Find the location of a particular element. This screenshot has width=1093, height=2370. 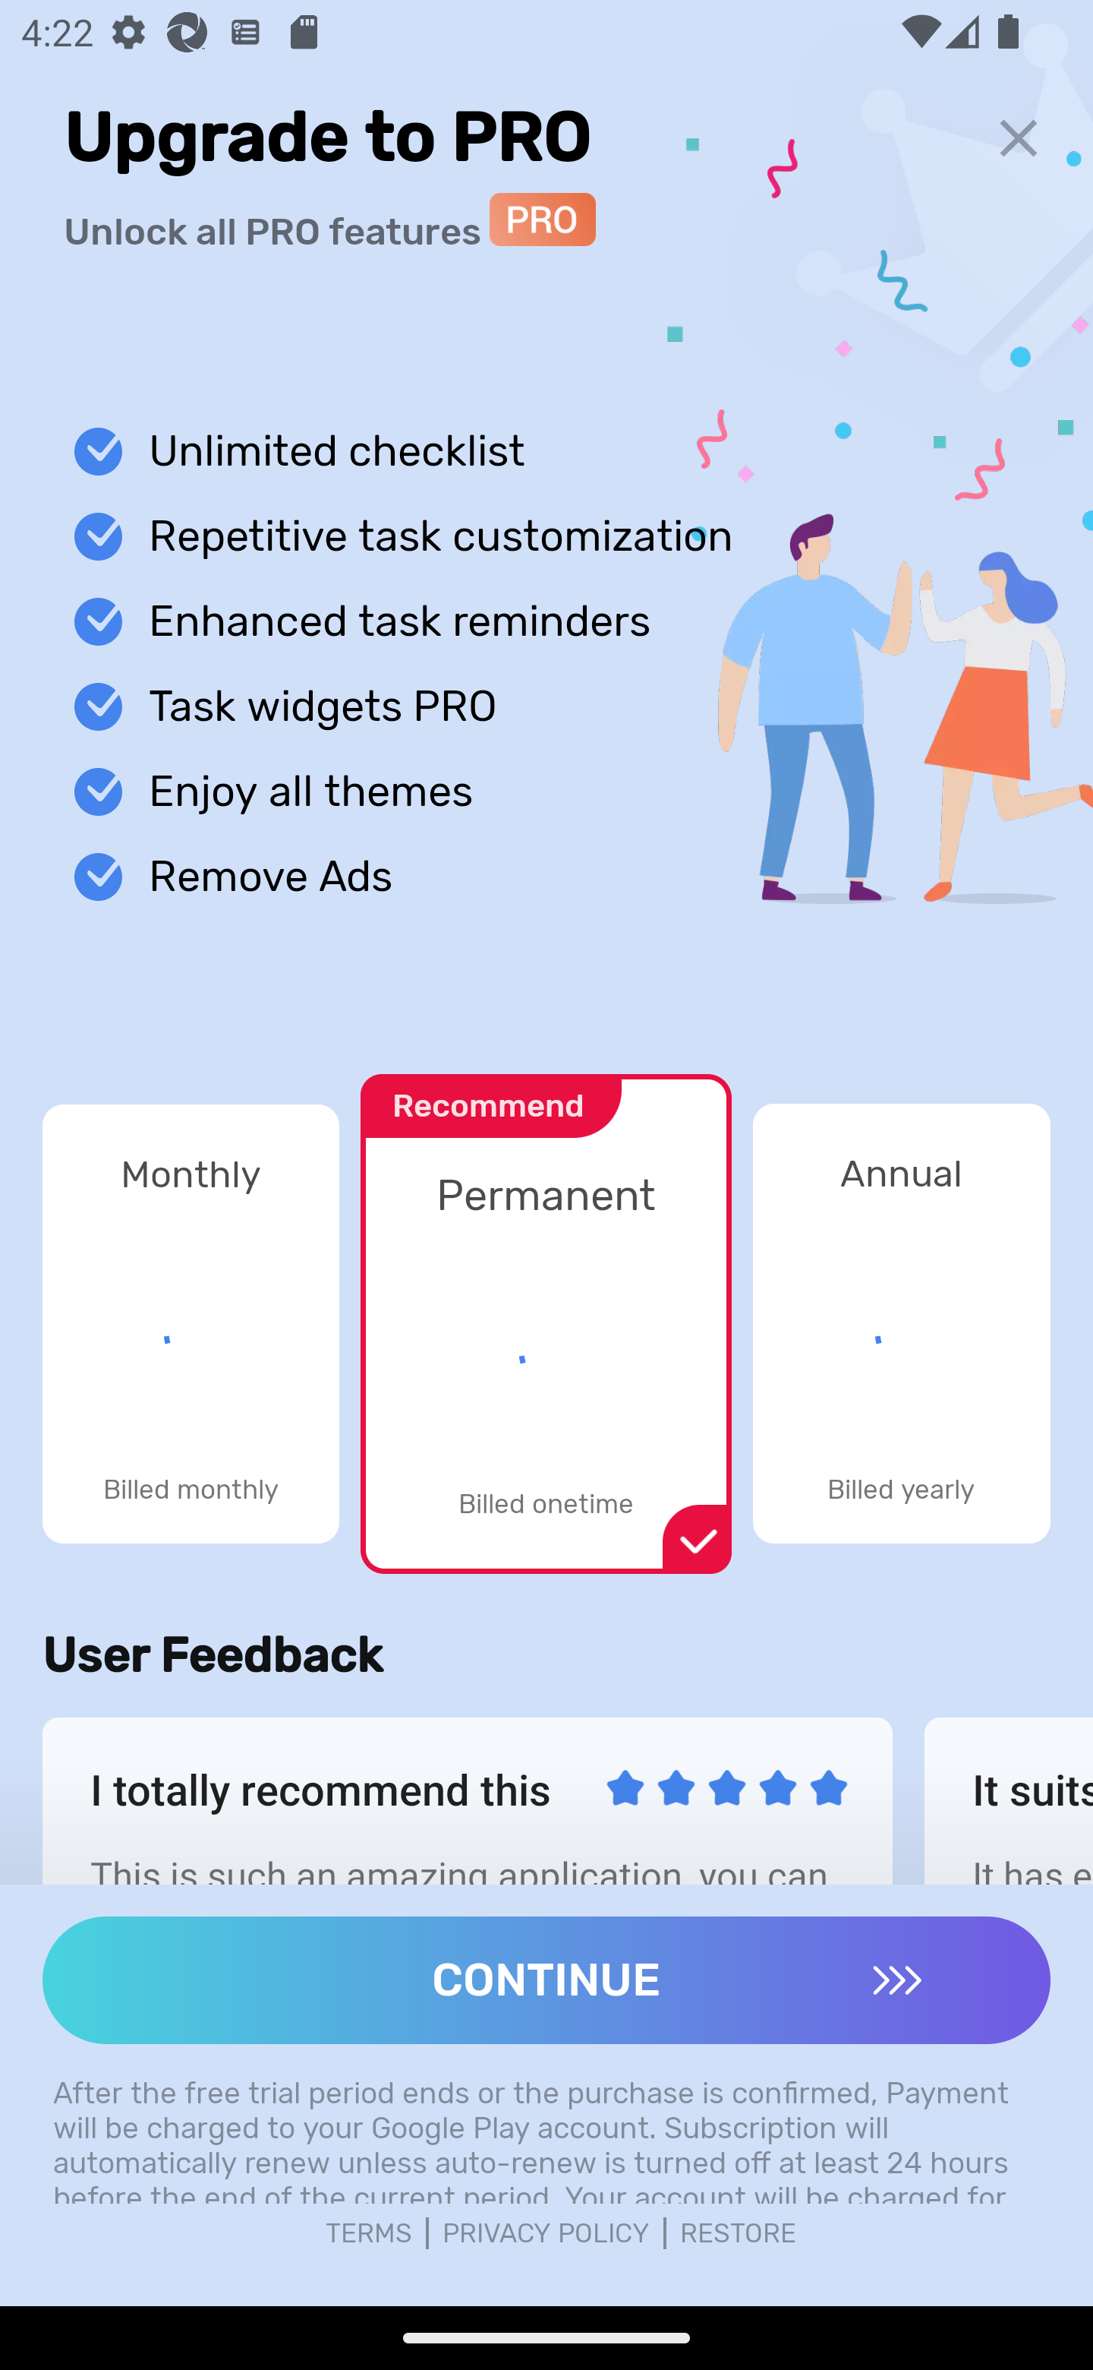

RESTORE is located at coordinates (739, 2233).